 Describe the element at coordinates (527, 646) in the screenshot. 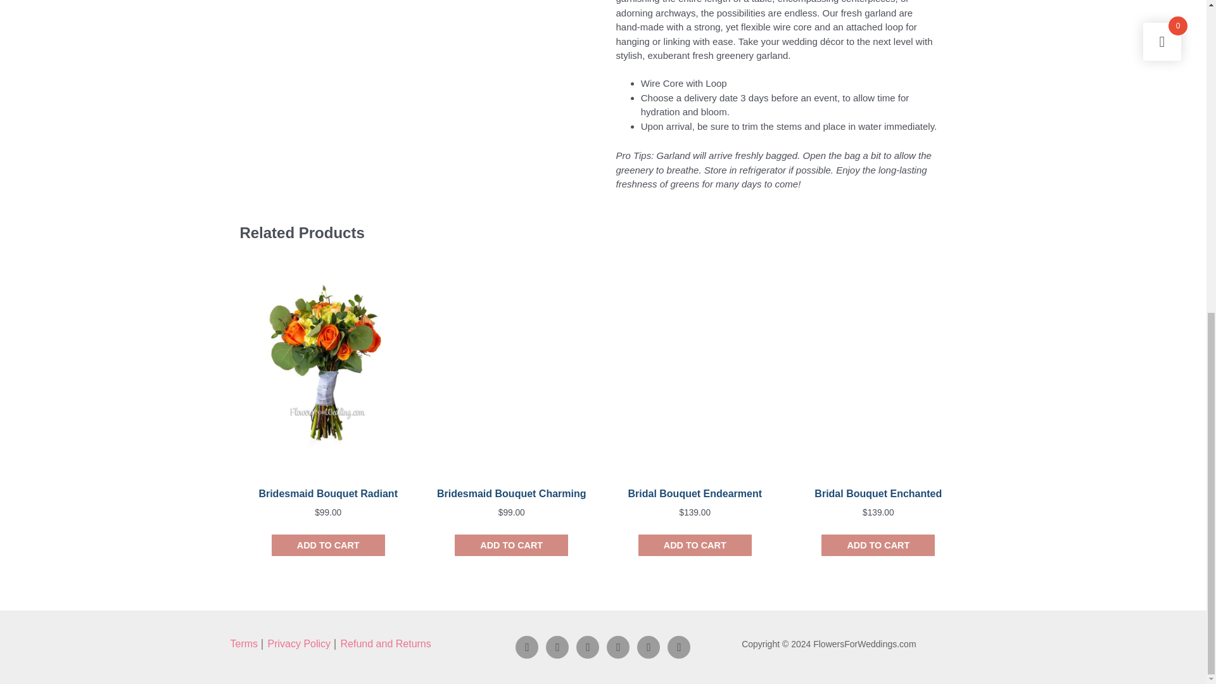

I see `Facebook` at that location.